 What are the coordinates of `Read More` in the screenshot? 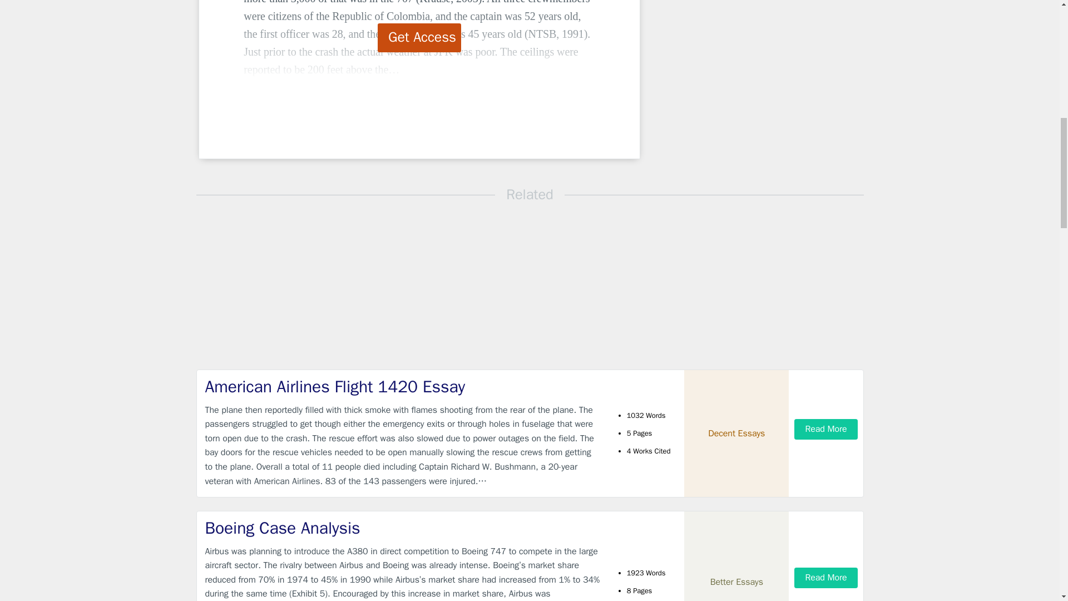 It's located at (825, 578).